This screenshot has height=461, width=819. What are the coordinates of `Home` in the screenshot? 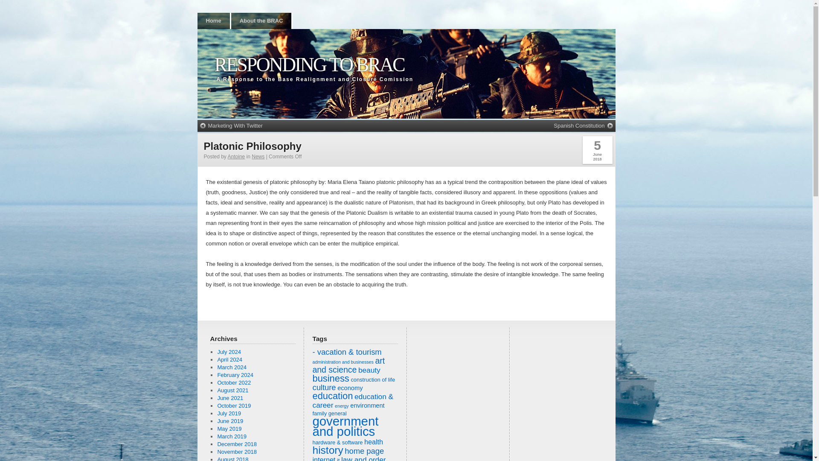 It's located at (213, 21).